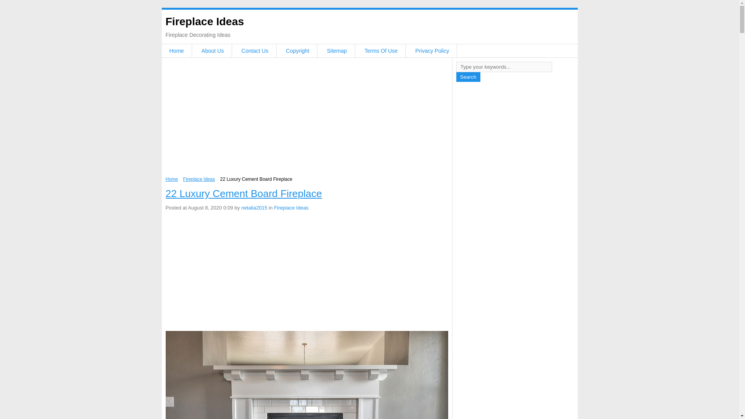 This screenshot has height=419, width=745. Describe the element at coordinates (336, 51) in the screenshot. I see `Sitemap` at that location.